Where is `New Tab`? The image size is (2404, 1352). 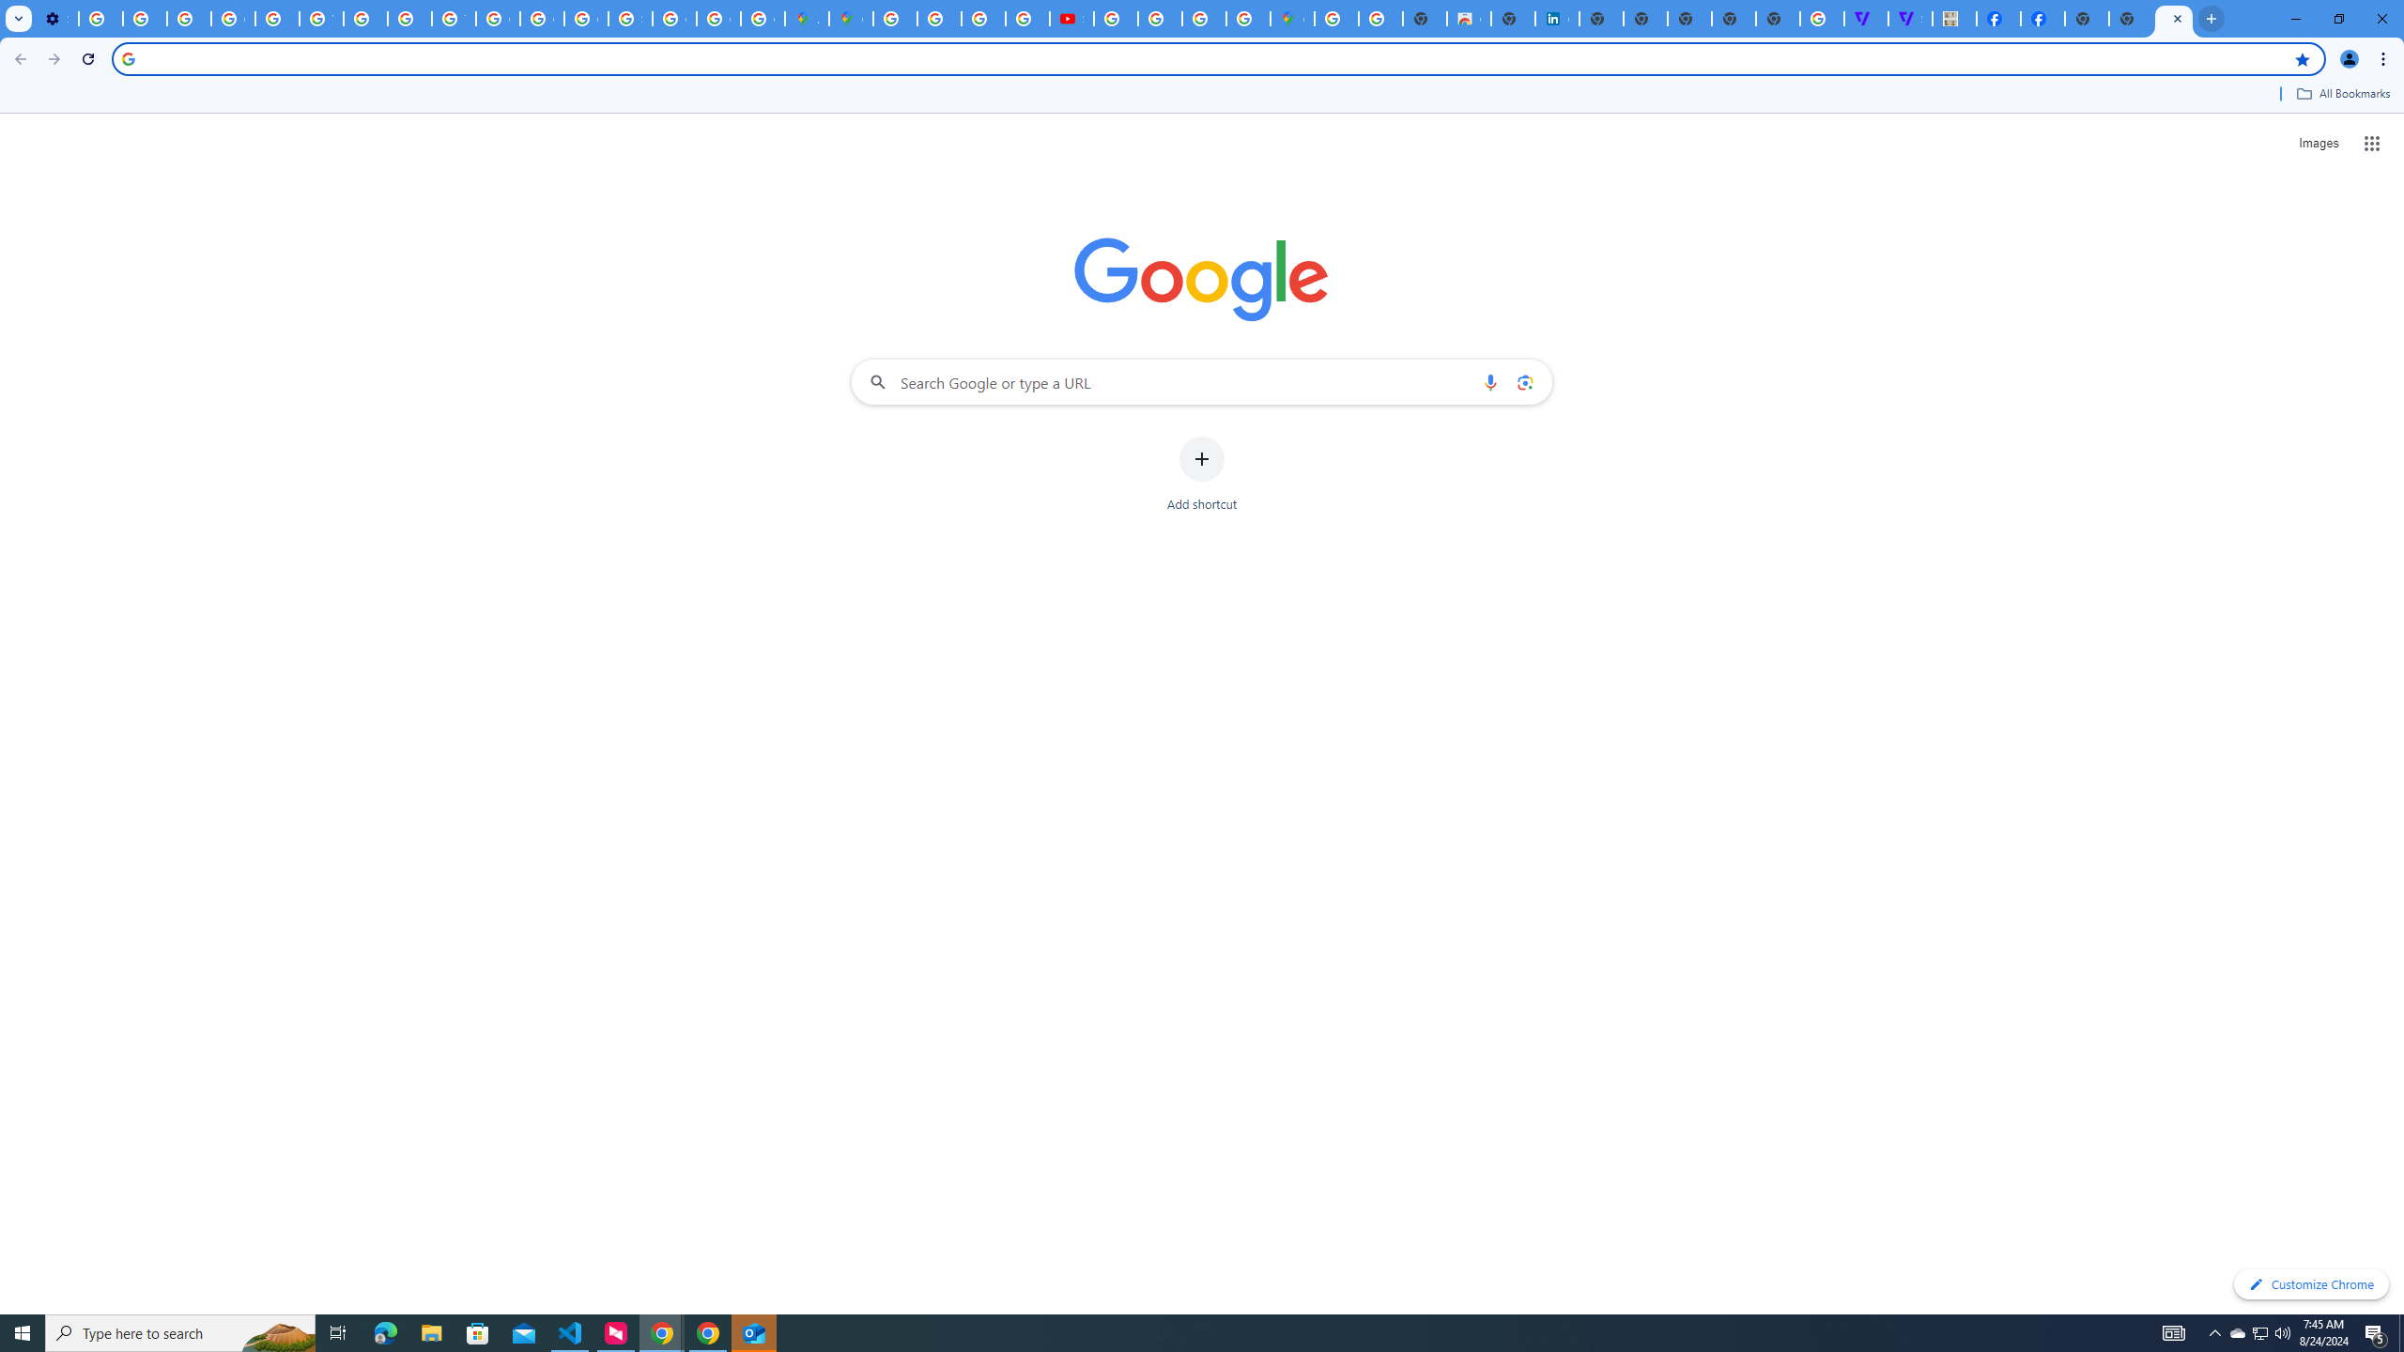
New Tab is located at coordinates (2087, 19).